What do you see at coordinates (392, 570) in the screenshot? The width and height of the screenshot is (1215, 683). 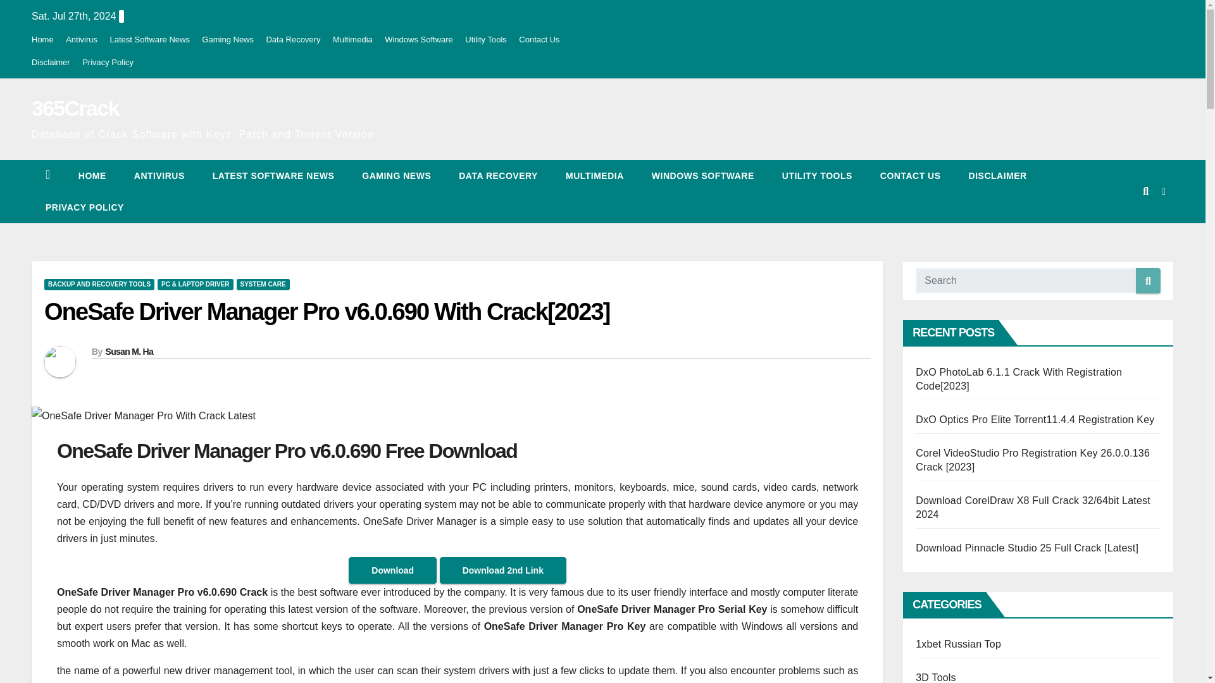 I see `Download` at bounding box center [392, 570].